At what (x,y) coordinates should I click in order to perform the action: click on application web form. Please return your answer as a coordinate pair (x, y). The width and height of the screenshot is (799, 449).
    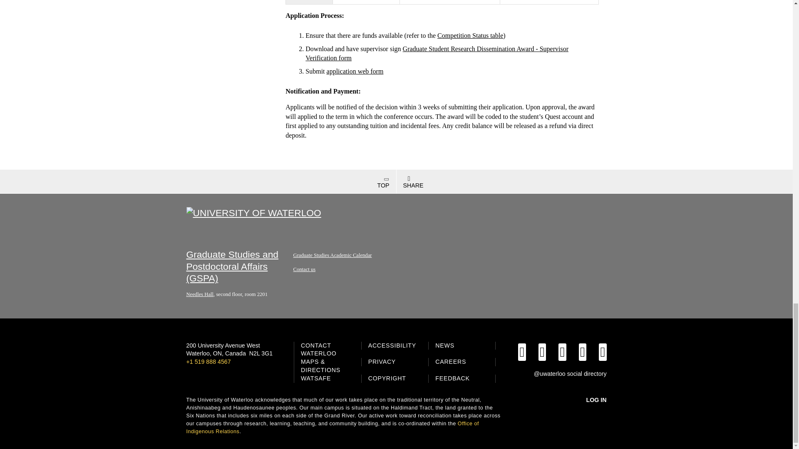
    Looking at the image, I should click on (355, 72).